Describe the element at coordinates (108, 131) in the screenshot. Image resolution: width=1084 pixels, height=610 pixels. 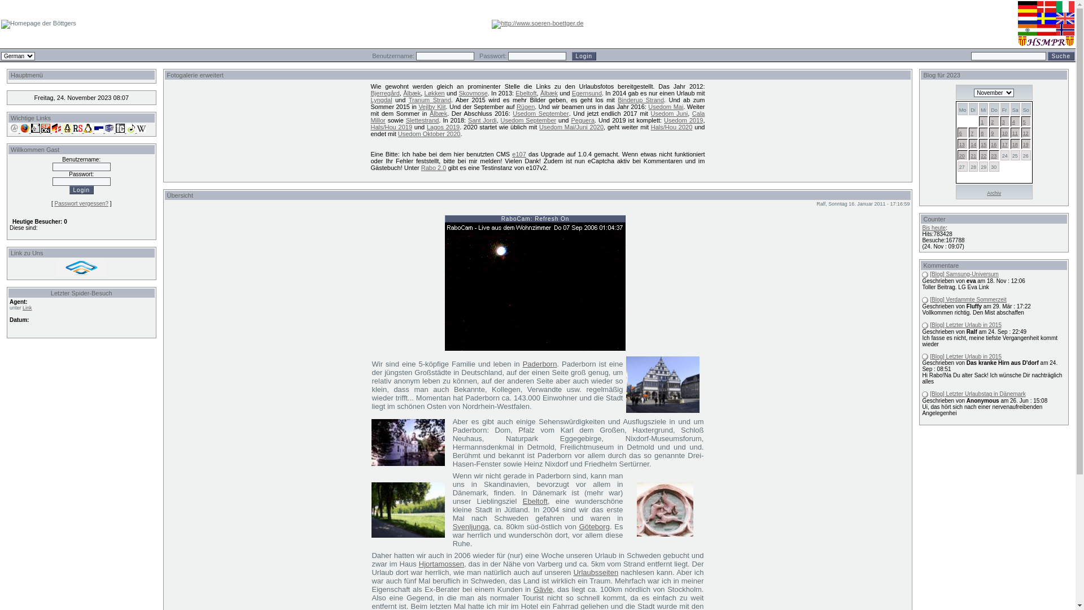
I see `e107.org` at that location.